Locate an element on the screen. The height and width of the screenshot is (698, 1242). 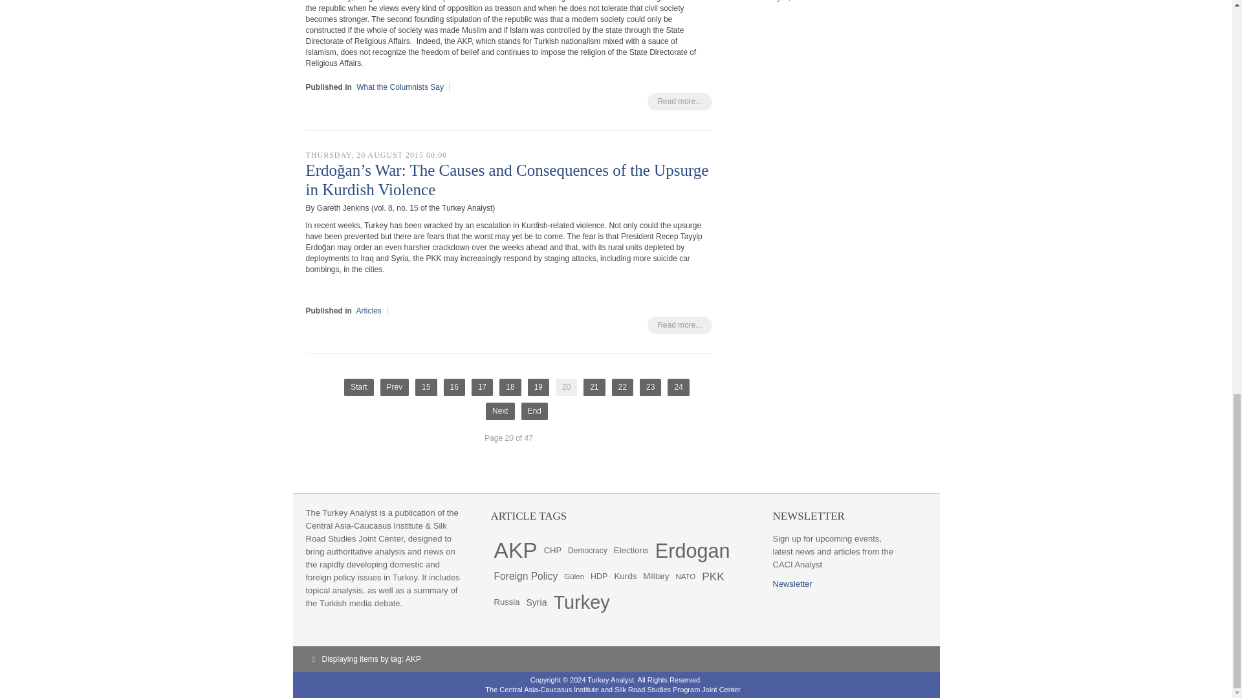
End is located at coordinates (534, 411).